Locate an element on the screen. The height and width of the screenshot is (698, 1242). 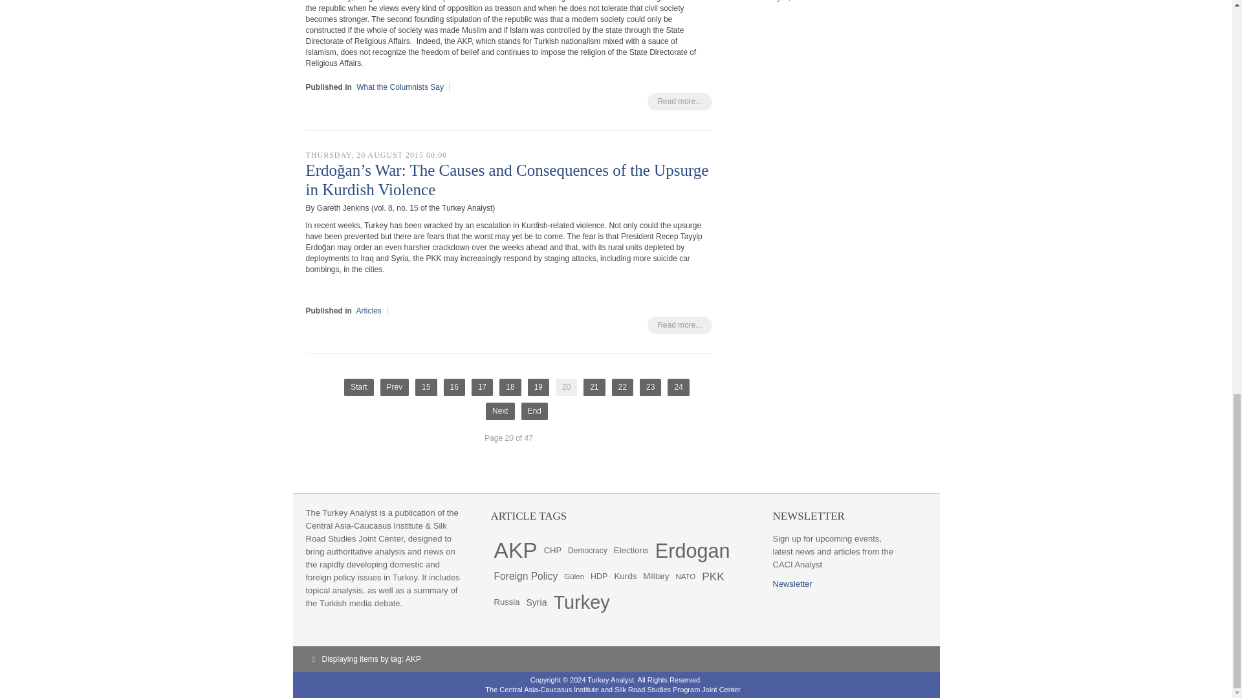
End is located at coordinates (534, 411).